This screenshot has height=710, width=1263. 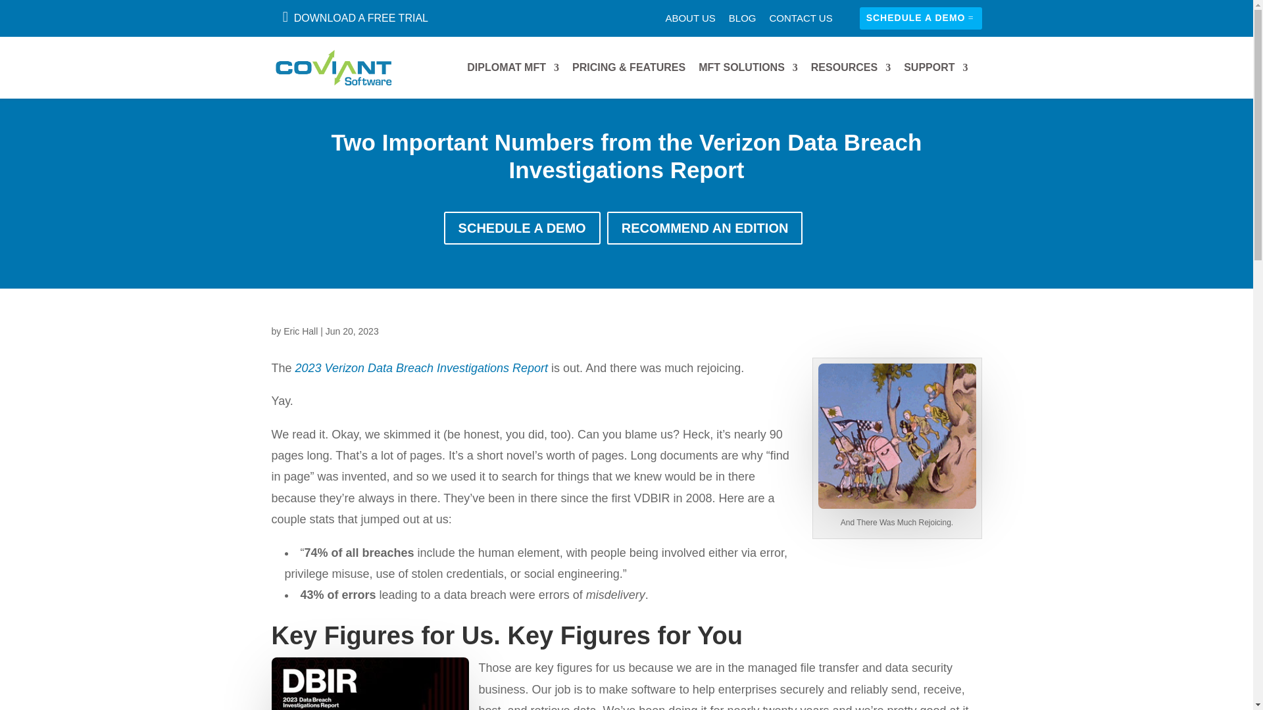 What do you see at coordinates (748, 67) in the screenshot?
I see `MFT SOLUTIONS` at bounding box center [748, 67].